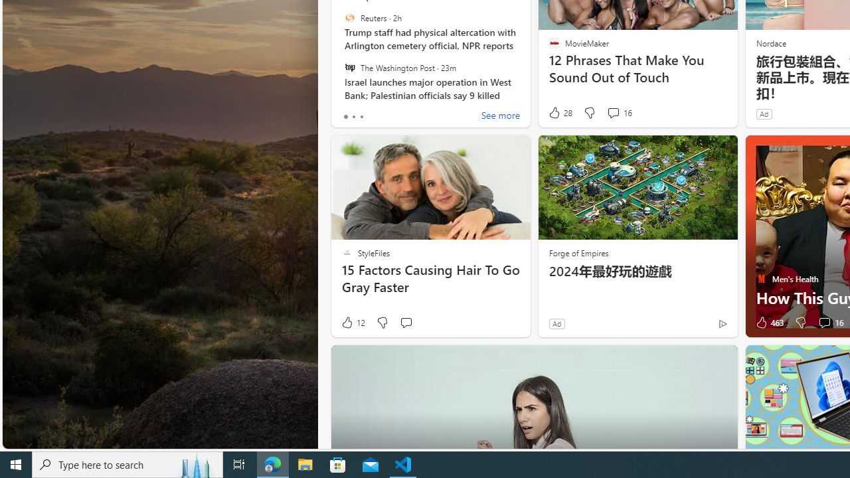 The image size is (850, 478). What do you see at coordinates (405, 323) in the screenshot?
I see `Start the conversation` at bounding box center [405, 323].